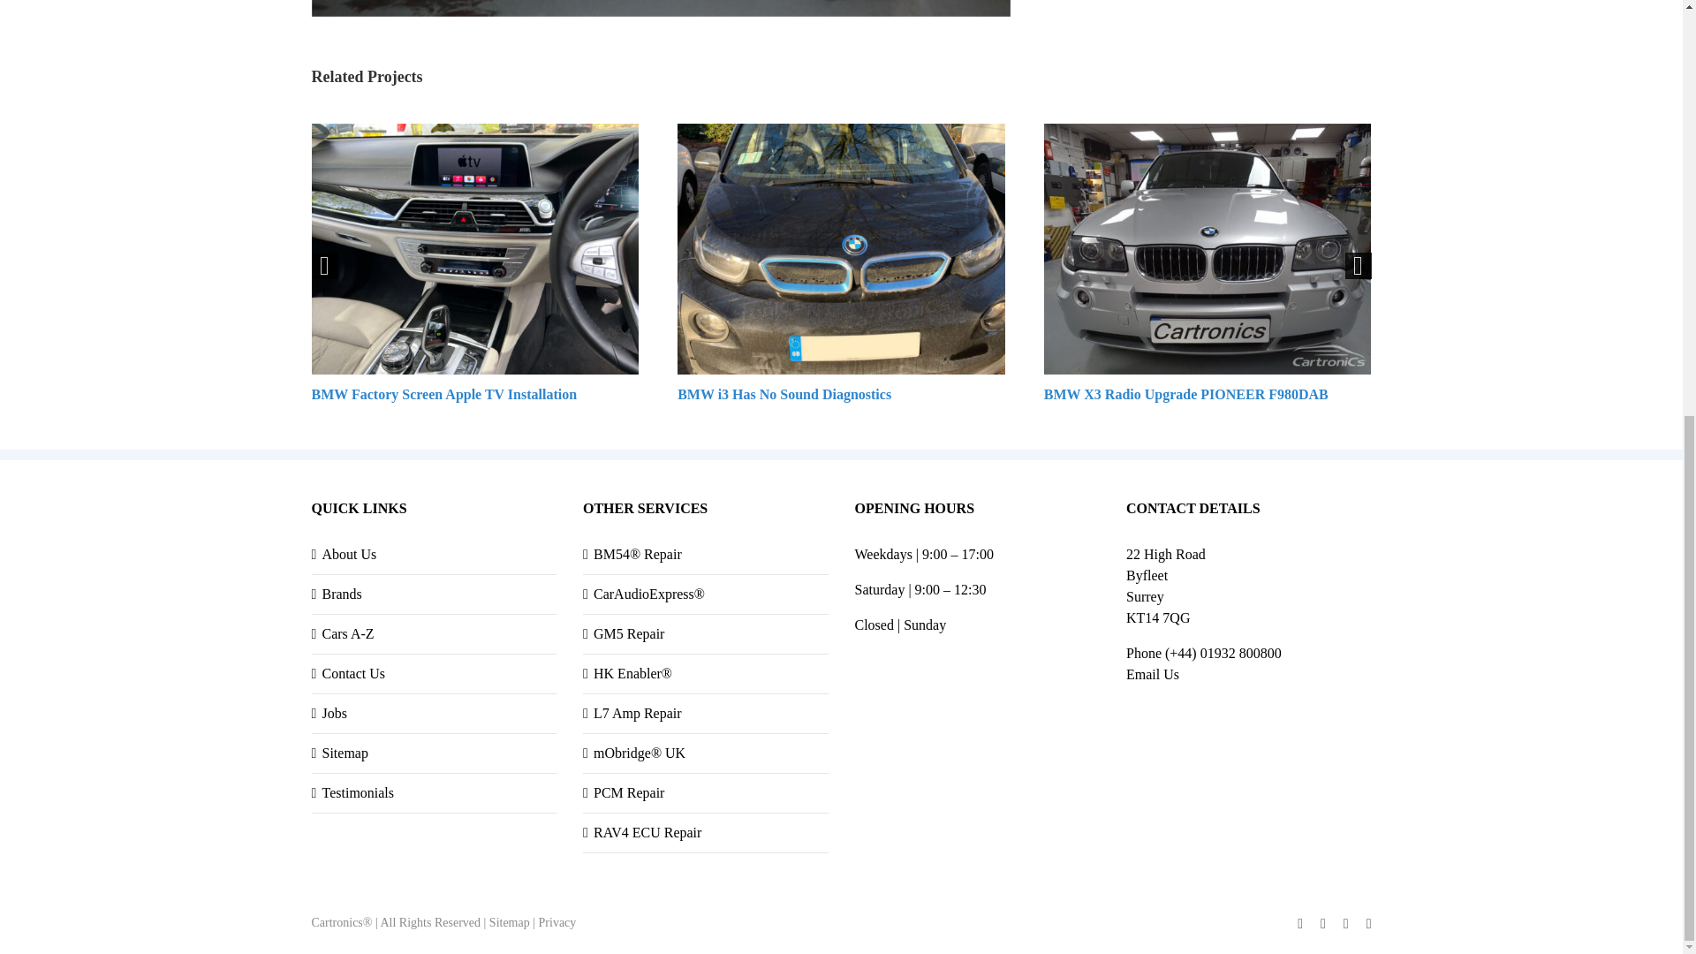  What do you see at coordinates (1323, 924) in the screenshot?
I see `X` at bounding box center [1323, 924].